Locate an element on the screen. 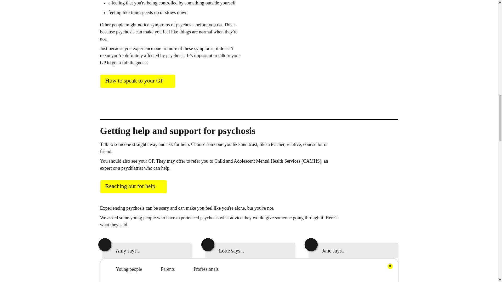 The image size is (502, 282). Guide to CAMHS is located at coordinates (257, 161).